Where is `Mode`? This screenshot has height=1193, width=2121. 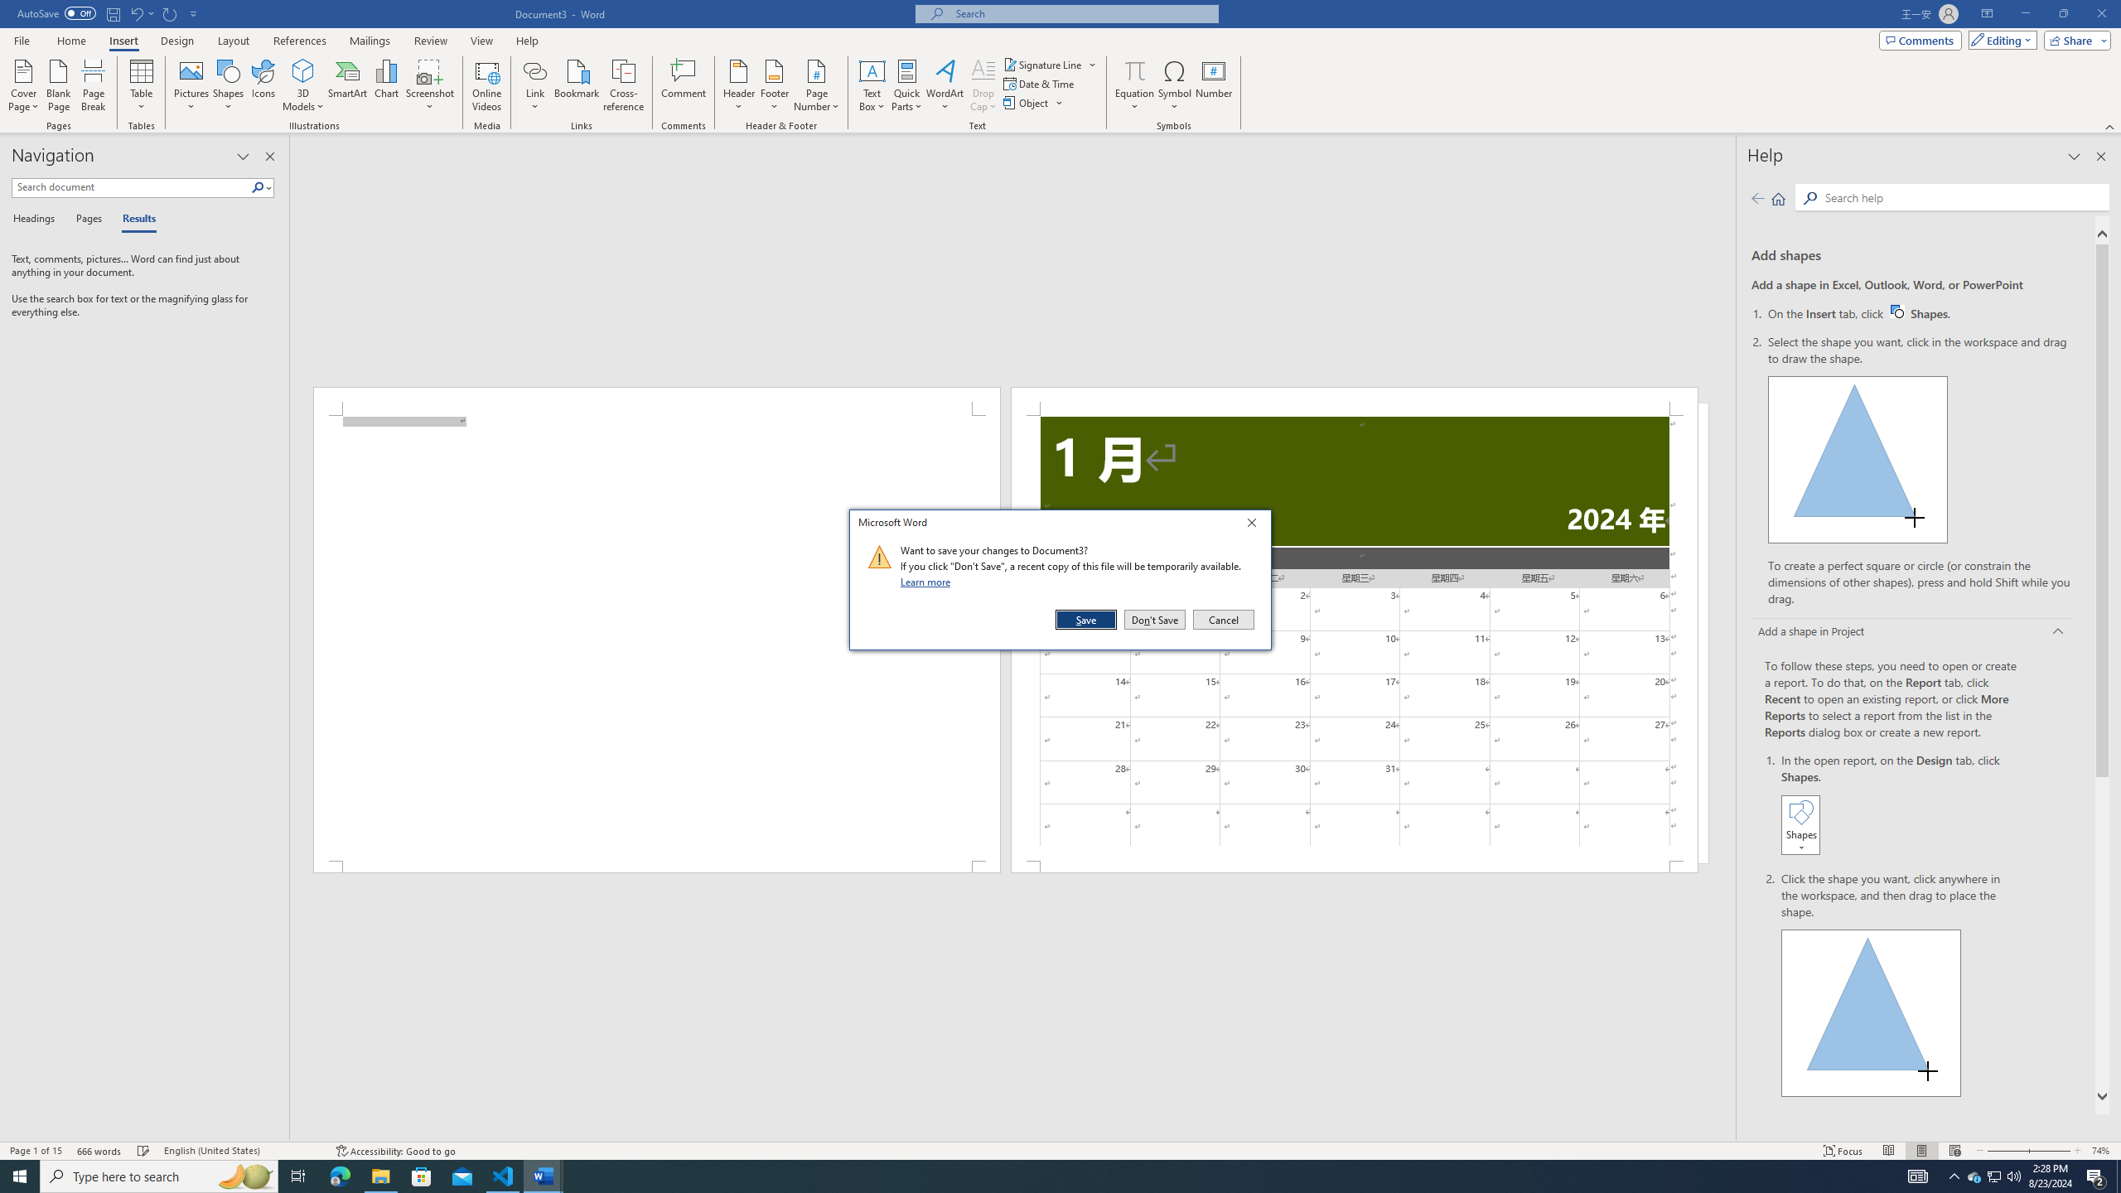
Mode is located at coordinates (1027, 103).